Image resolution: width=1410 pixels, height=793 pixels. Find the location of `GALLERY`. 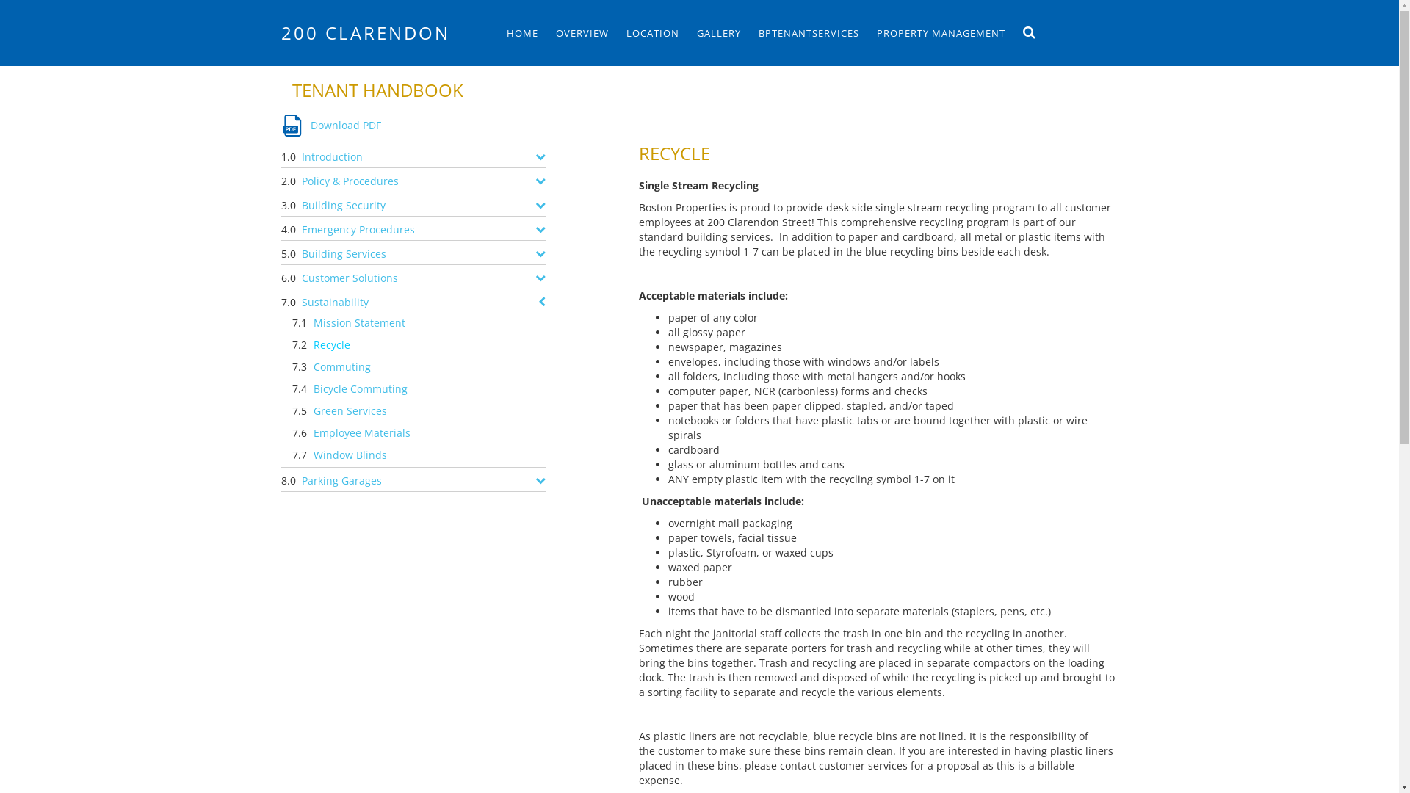

GALLERY is located at coordinates (718, 33).